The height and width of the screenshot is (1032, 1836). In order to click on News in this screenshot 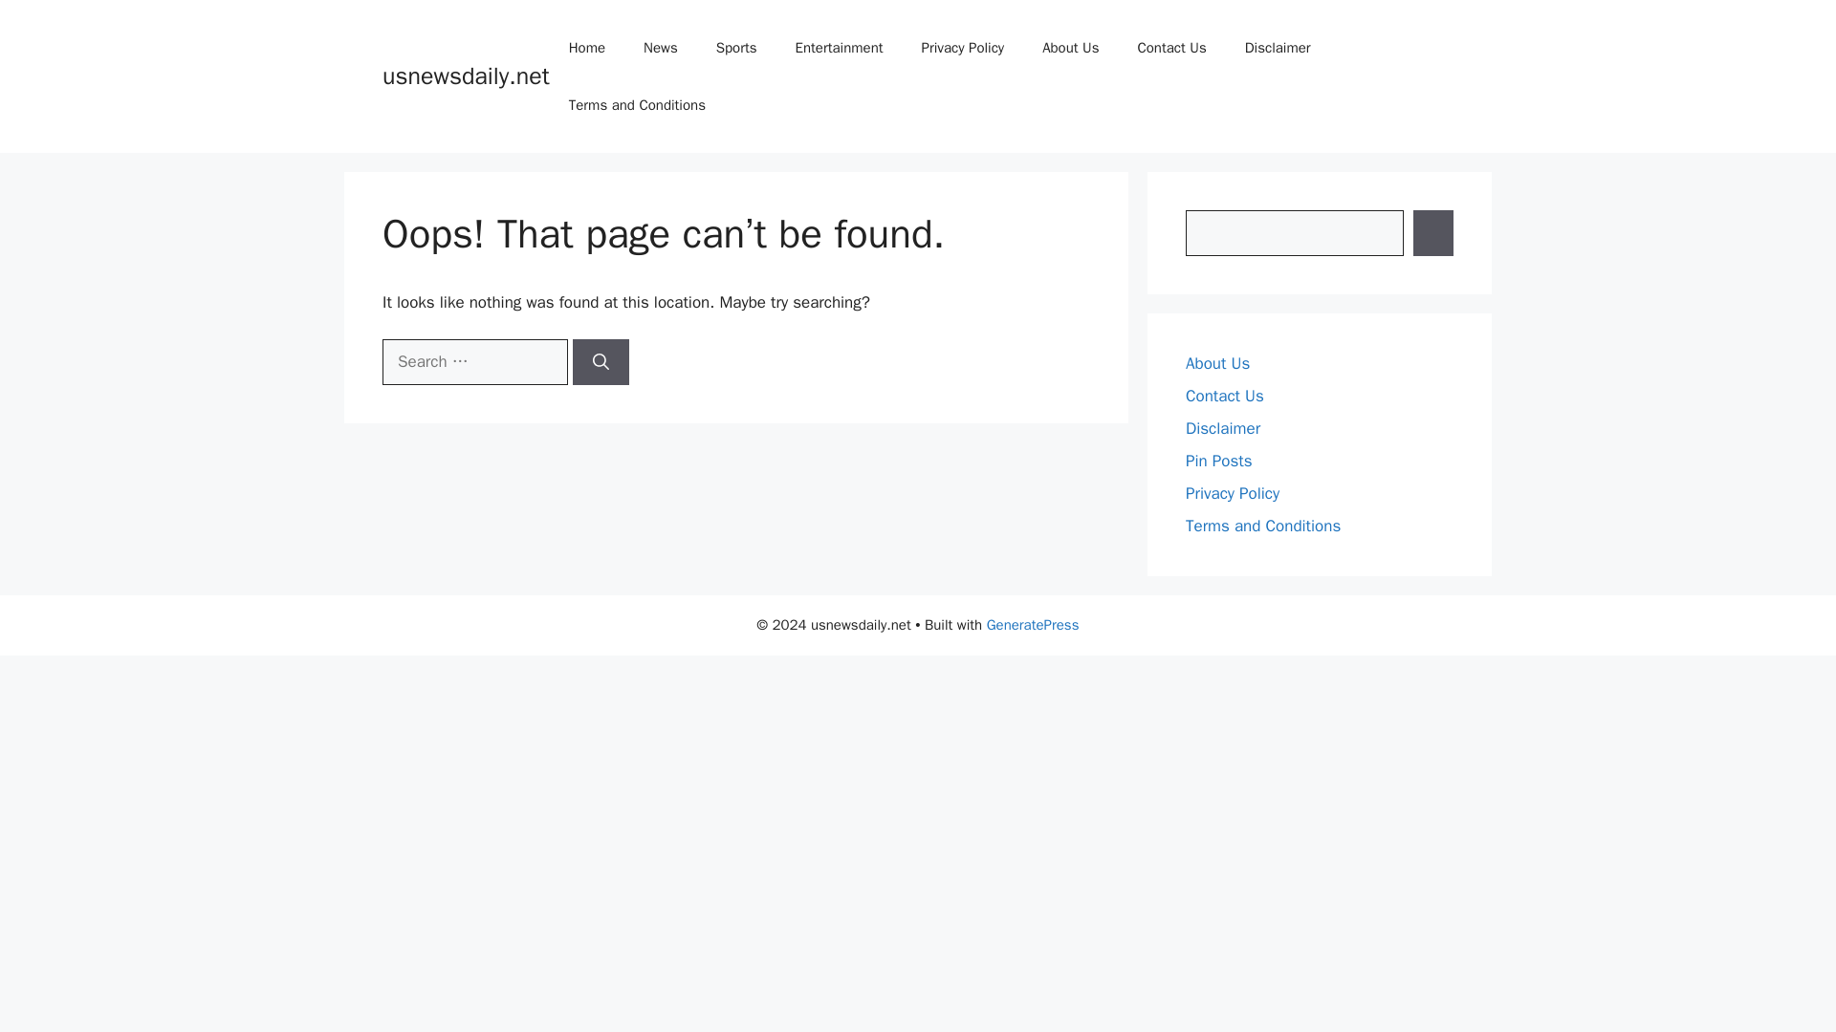, I will do `click(660, 48)`.